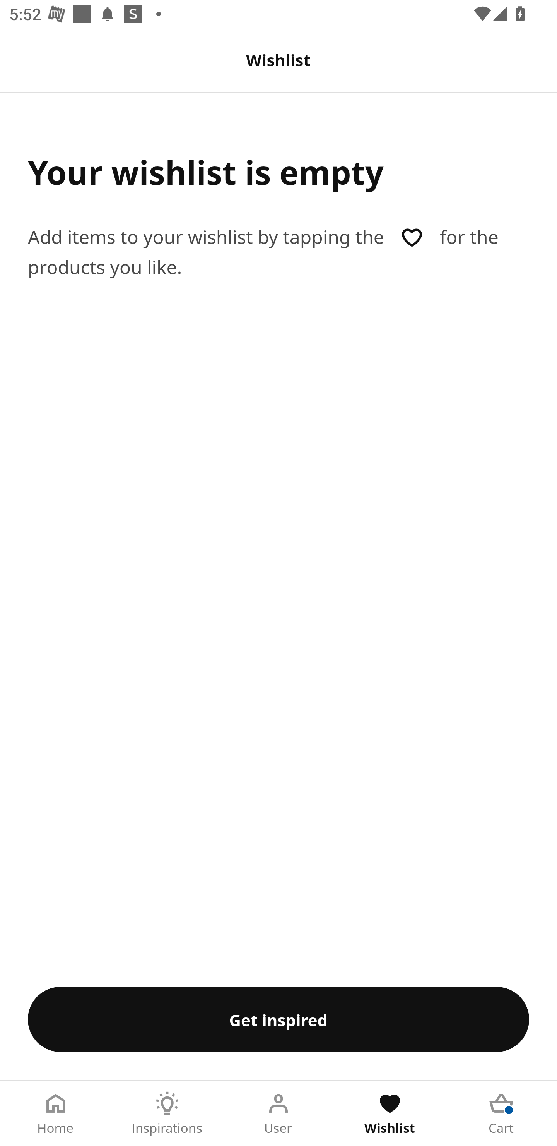 This screenshot has height=1146, width=557. Describe the element at coordinates (278, 1113) in the screenshot. I see `User
Tab 3 of 5` at that location.